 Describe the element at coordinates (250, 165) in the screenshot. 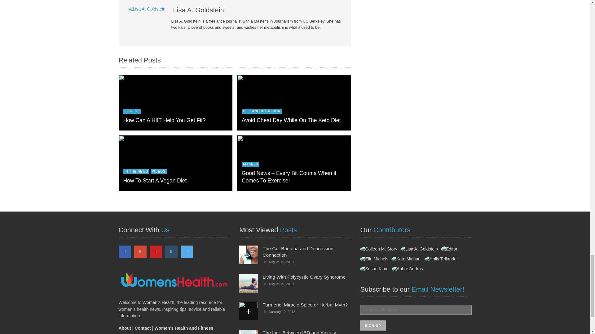

I see `View all posts in Fitness` at that location.